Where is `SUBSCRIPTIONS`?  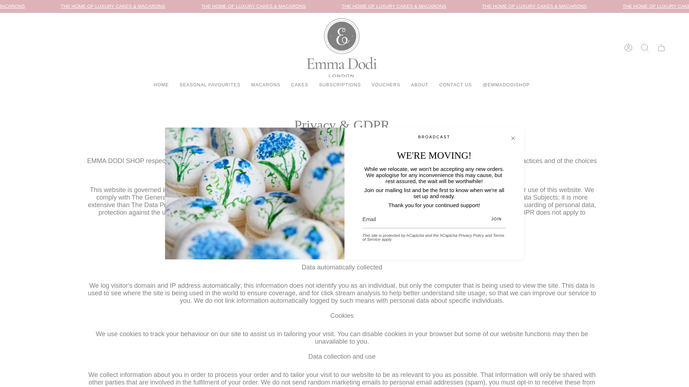
SUBSCRIPTIONS is located at coordinates (339, 85).